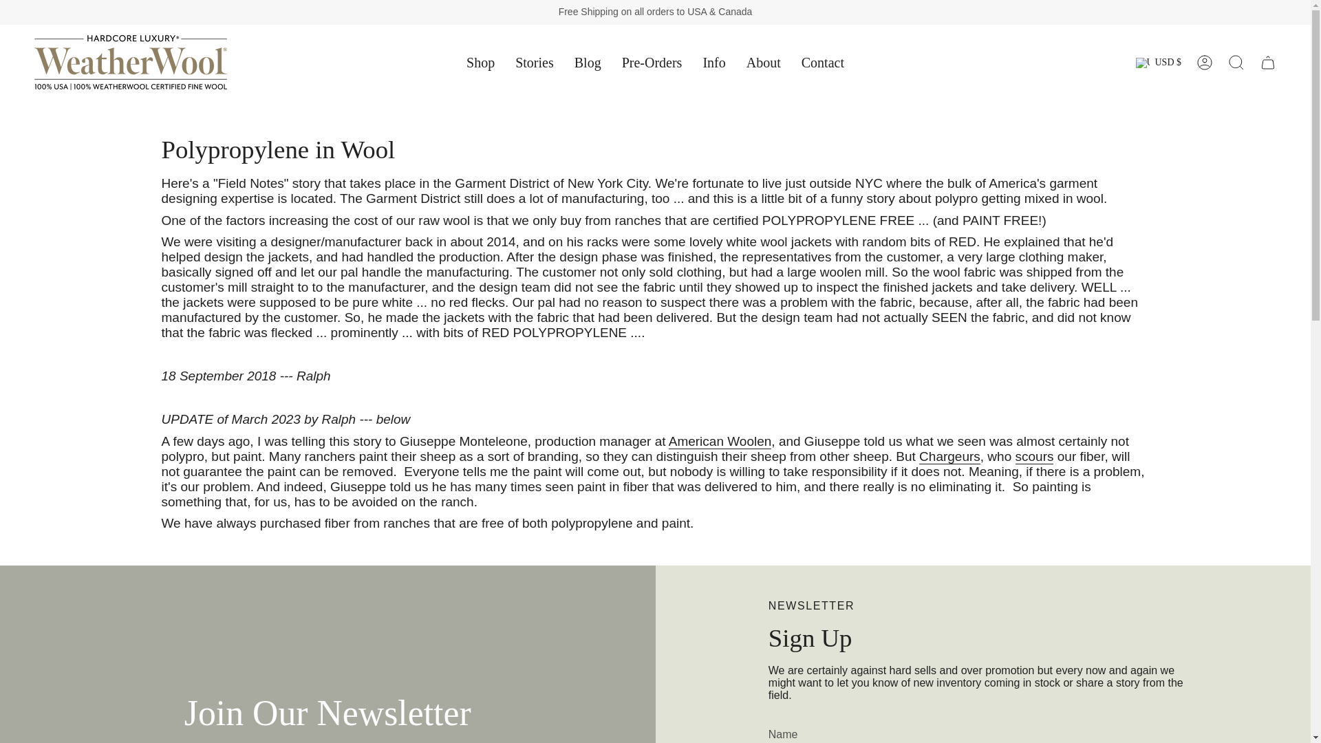 The image size is (1321, 743). I want to click on Search, so click(1236, 63).